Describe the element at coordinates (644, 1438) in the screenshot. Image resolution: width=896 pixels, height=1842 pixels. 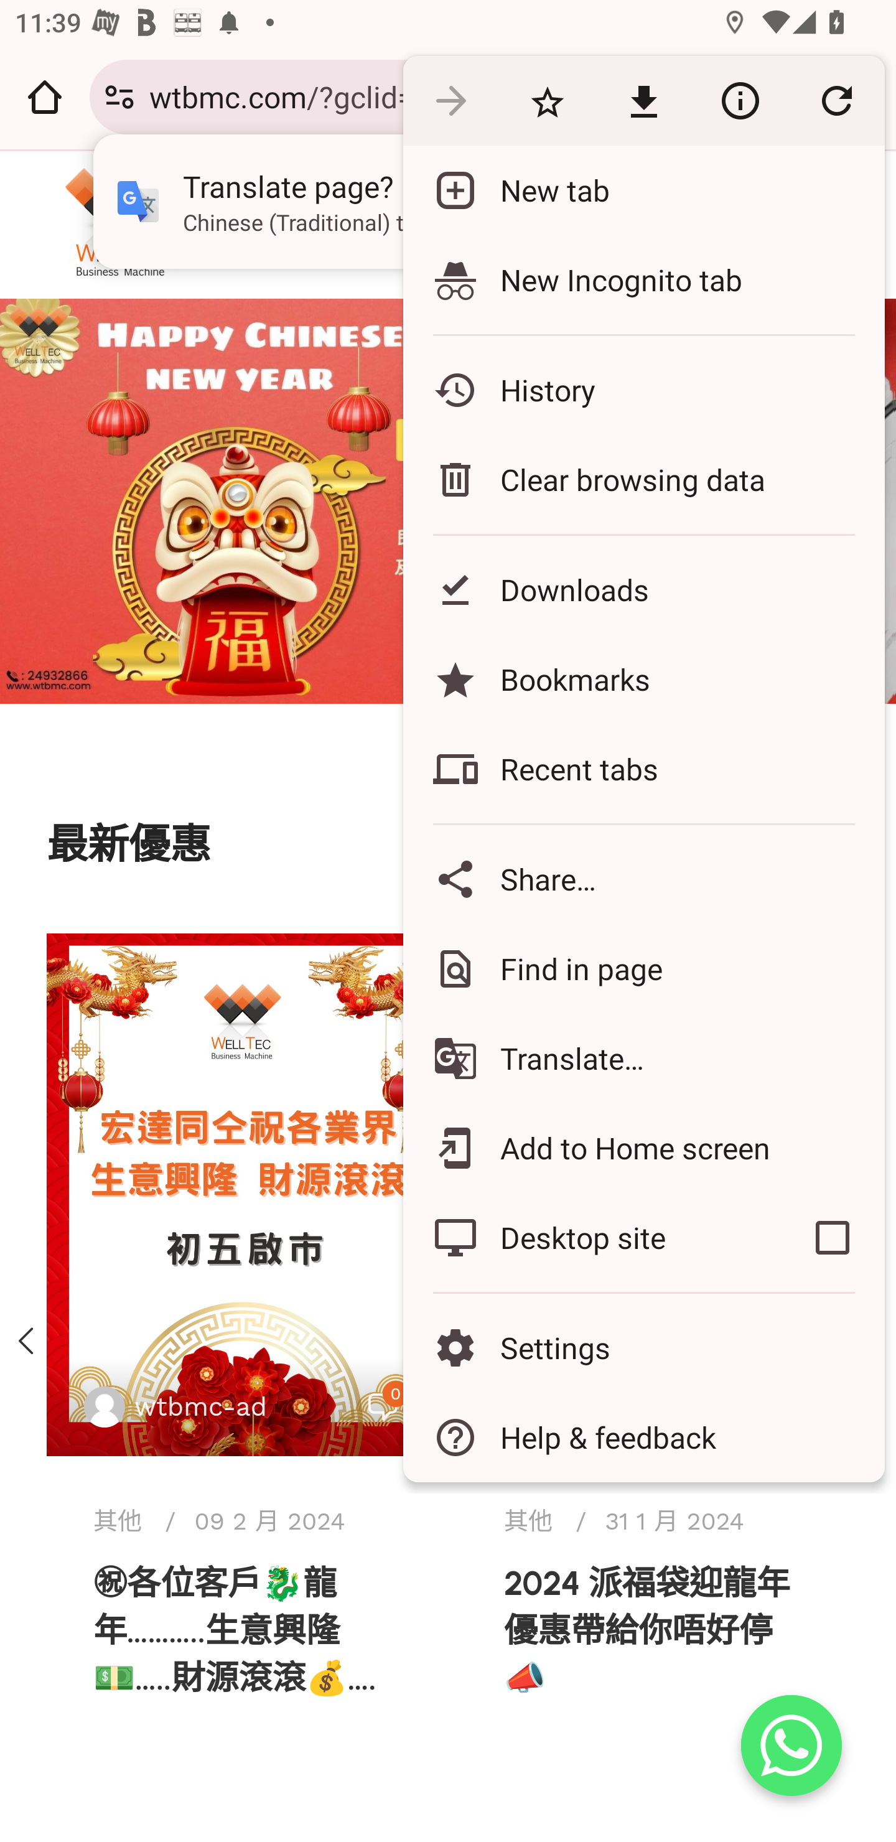
I see `Help & feedback` at that location.